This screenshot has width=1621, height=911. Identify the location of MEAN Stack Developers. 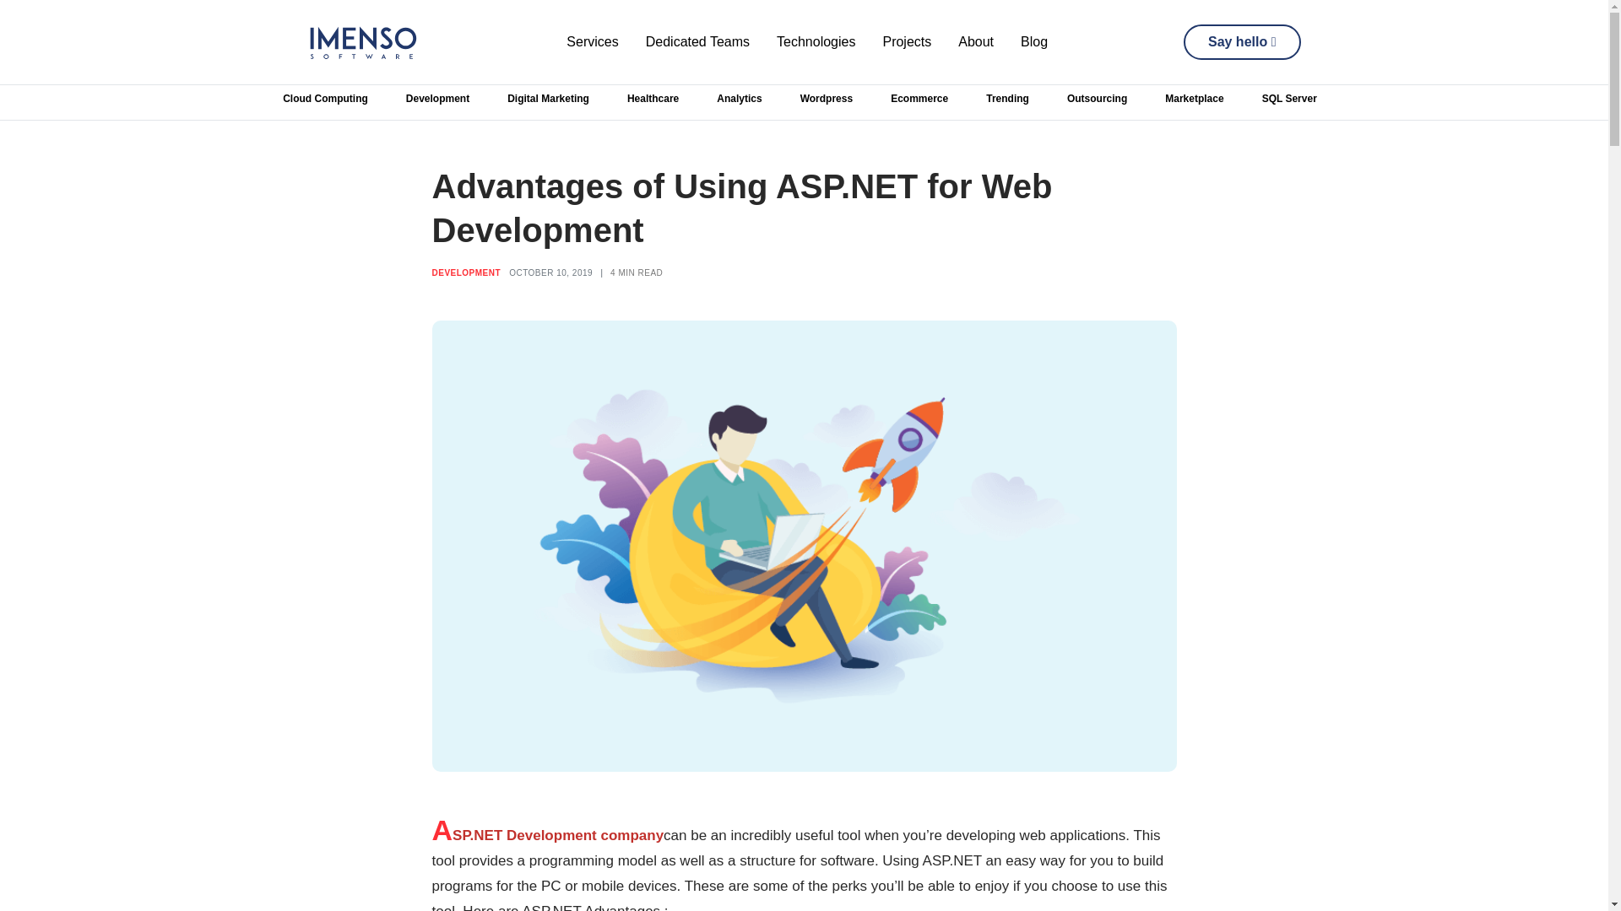
(622, 67).